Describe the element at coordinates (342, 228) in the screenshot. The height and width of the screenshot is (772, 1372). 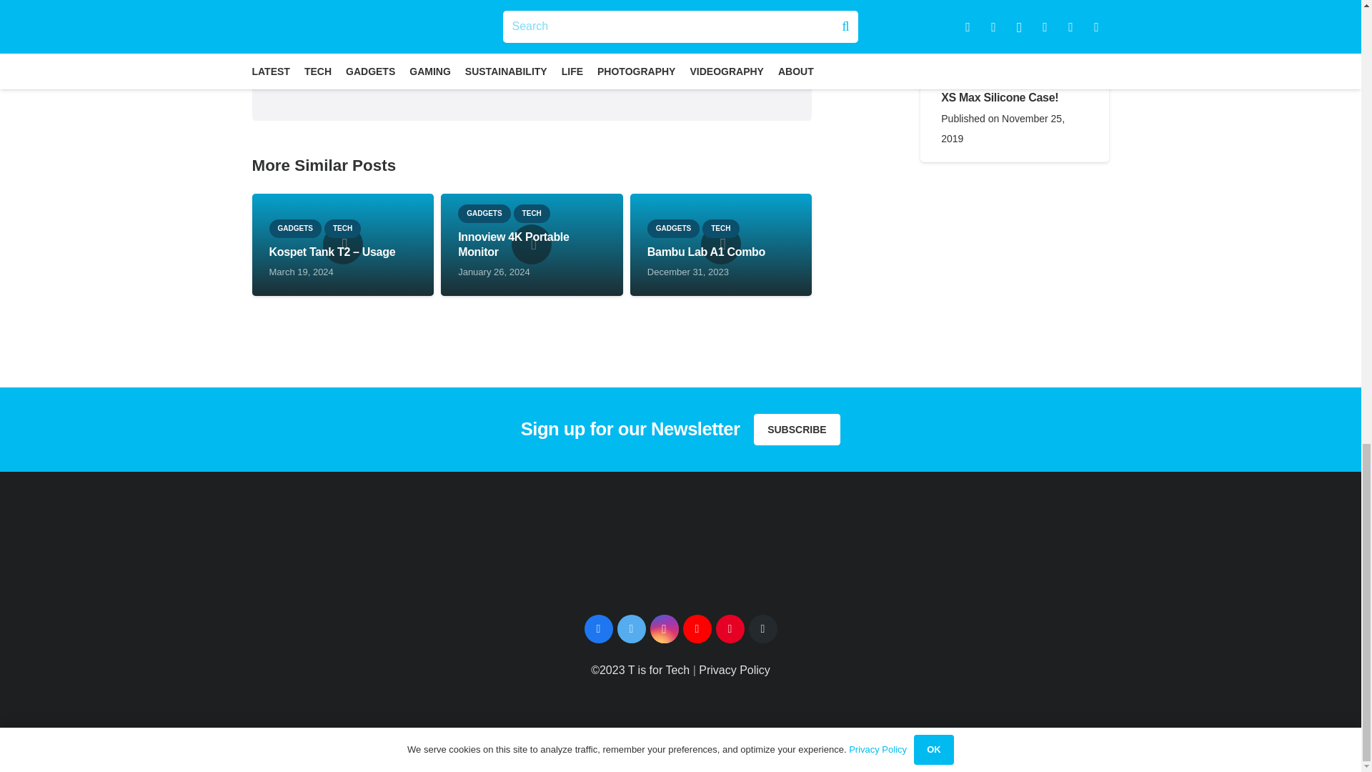
I see `TECH` at that location.